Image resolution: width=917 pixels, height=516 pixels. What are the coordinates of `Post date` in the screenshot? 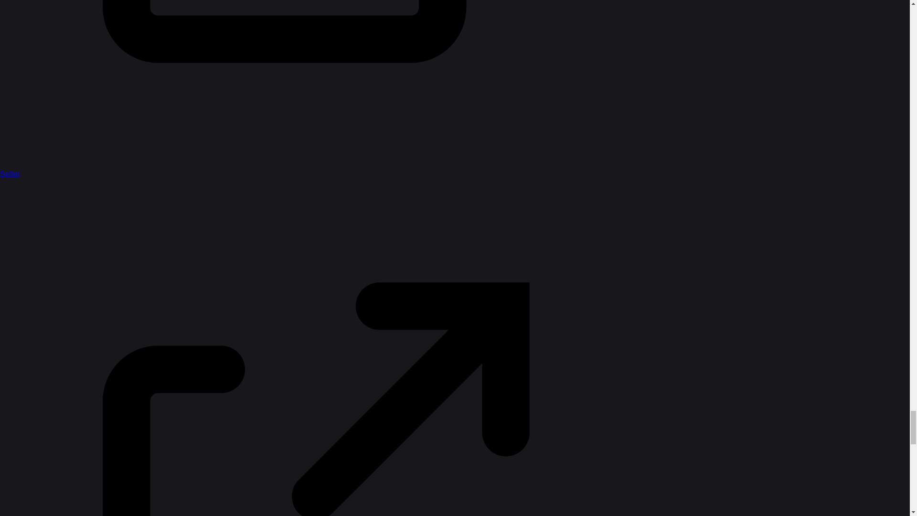 It's located at (357, 183).